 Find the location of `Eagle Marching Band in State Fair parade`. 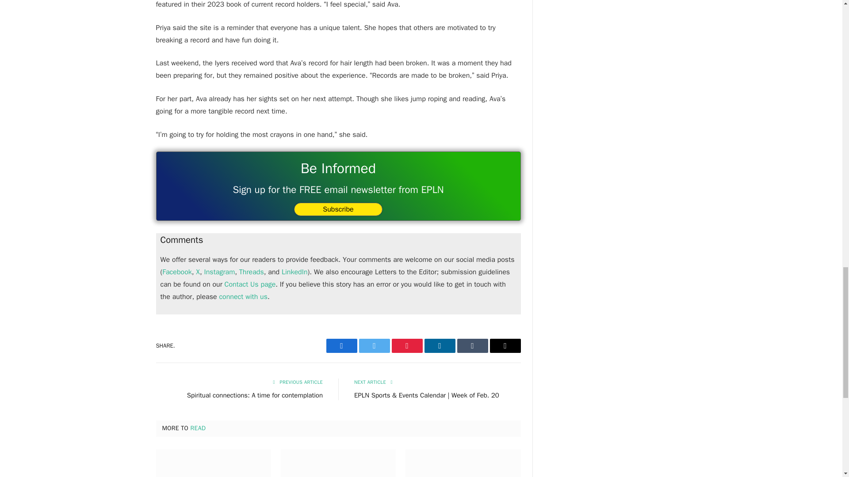

Eagle Marching Band in State Fair parade is located at coordinates (213, 463).